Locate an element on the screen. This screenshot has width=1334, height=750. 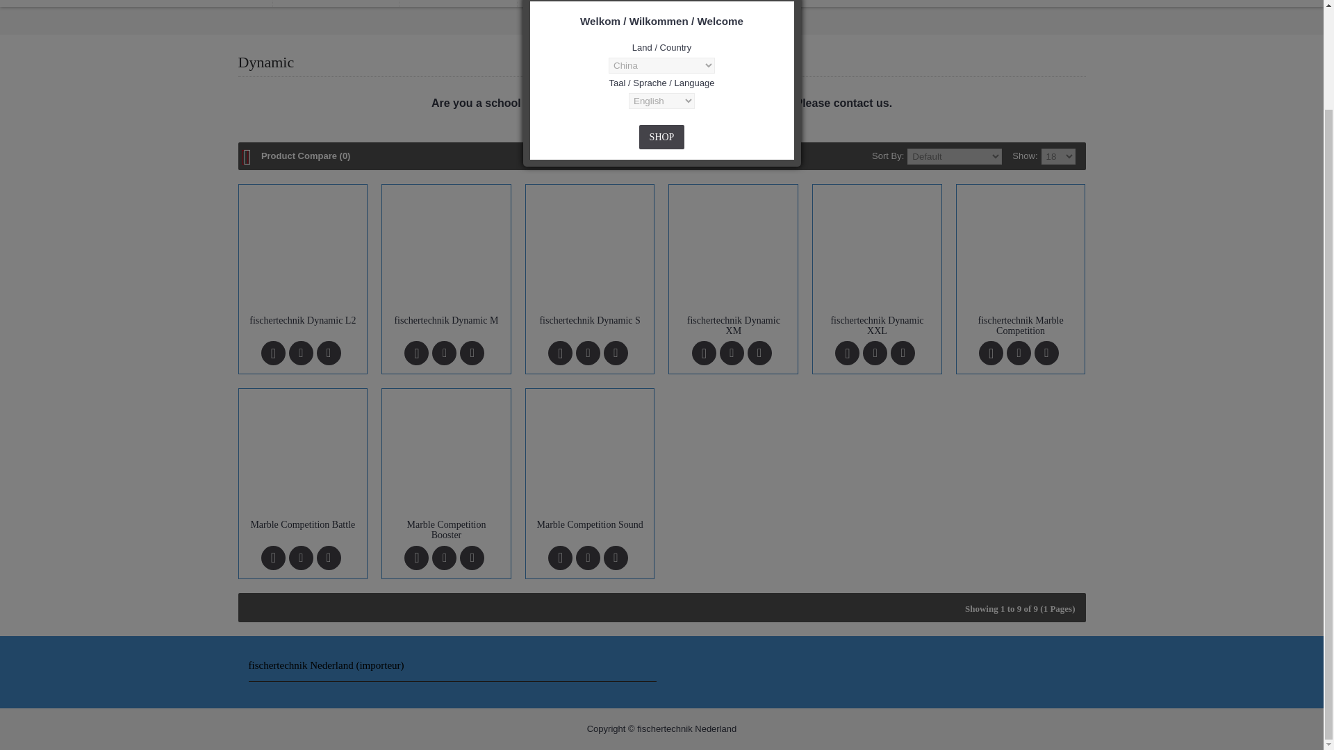
CONSTRUCTION KITS is located at coordinates (335, 3).